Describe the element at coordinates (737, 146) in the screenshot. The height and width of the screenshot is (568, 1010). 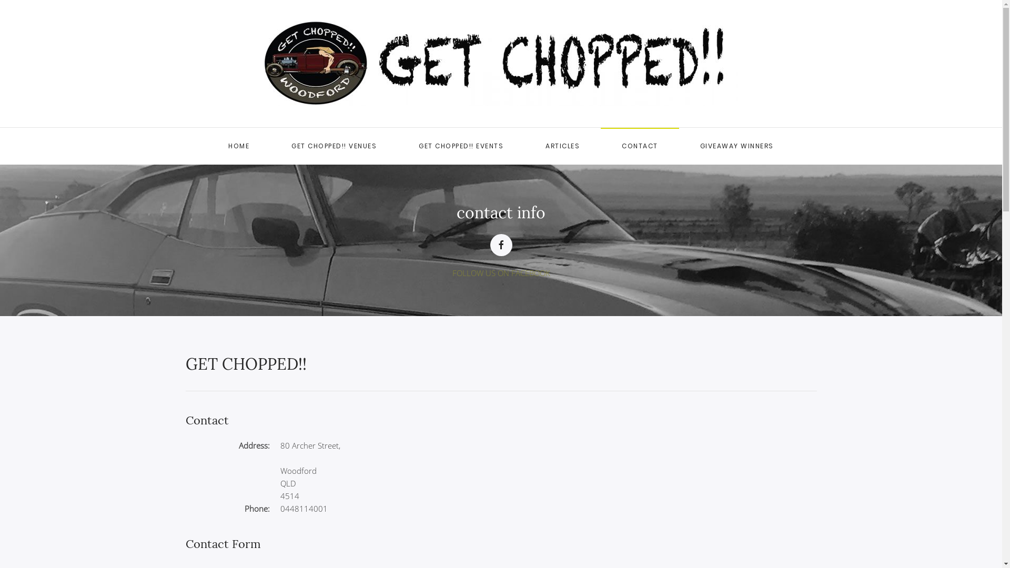
I see `GIVEAWAY WINNERS` at that location.